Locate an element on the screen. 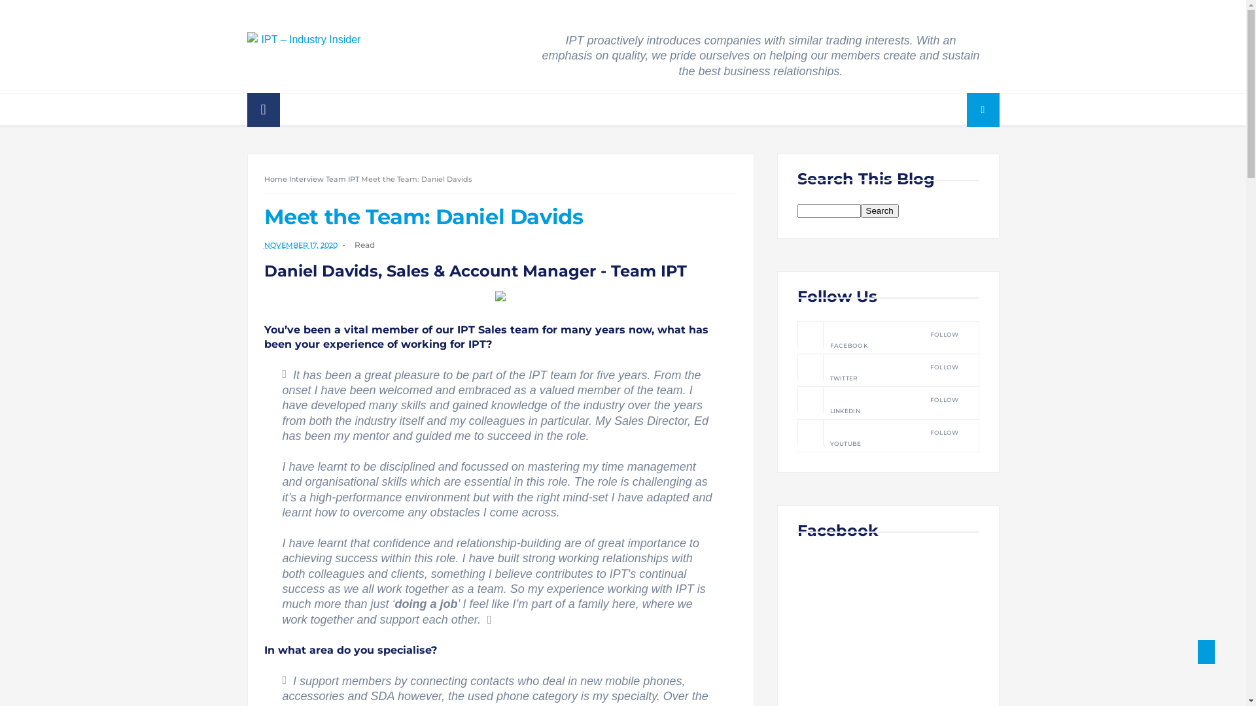 The height and width of the screenshot is (706, 1256). NOVEMBER 17, 2020 is located at coordinates (307, 245).